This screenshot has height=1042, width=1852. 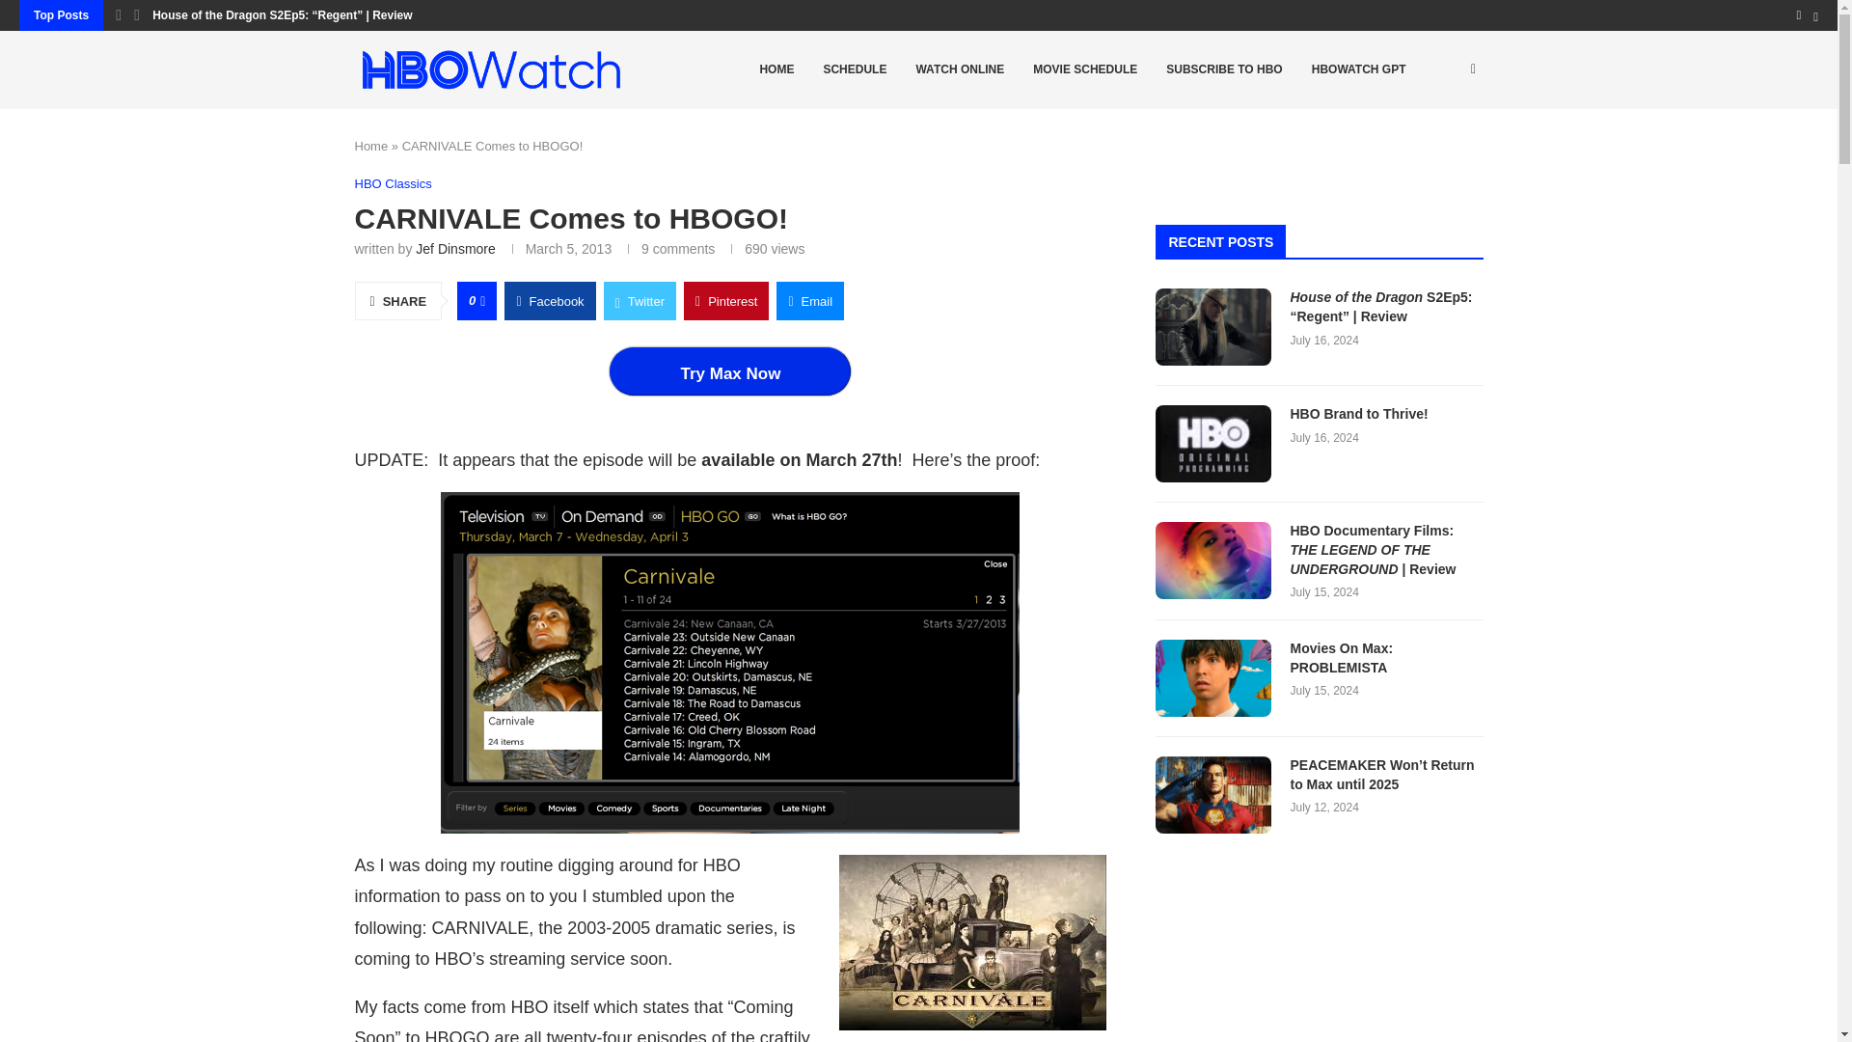 I want to click on Email, so click(x=810, y=300).